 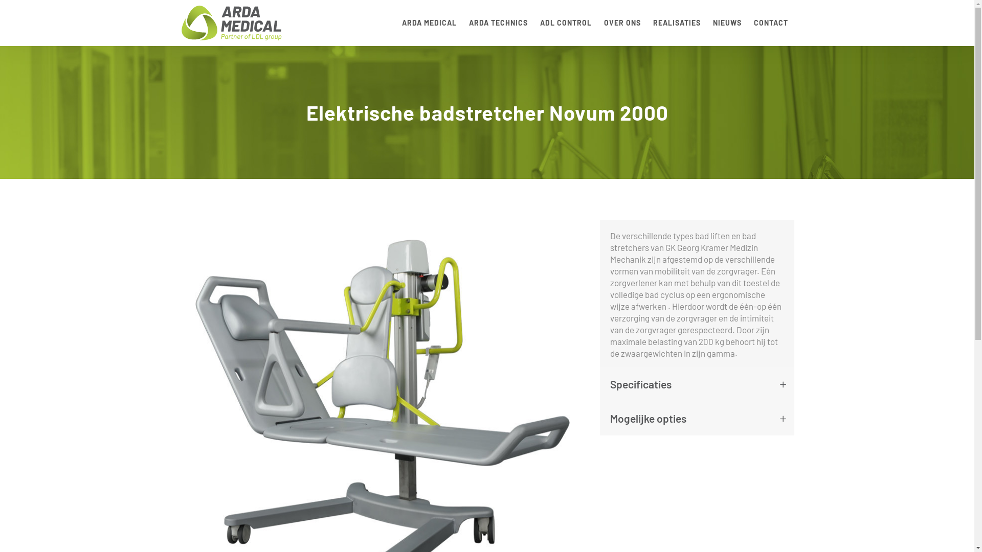 I want to click on ARDA MEDICAL, so click(x=430, y=23).